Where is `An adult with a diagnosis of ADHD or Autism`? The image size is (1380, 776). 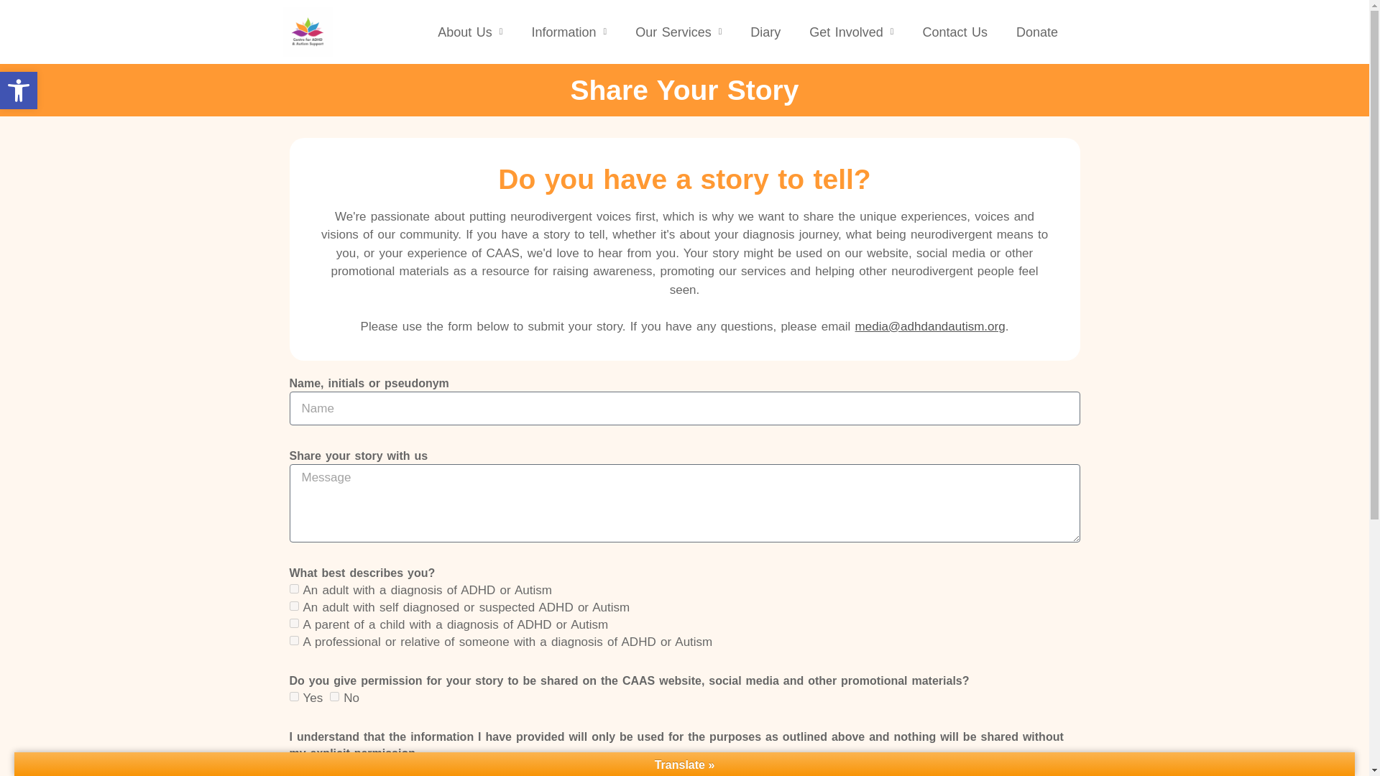 An adult with a diagnosis of ADHD or Autism is located at coordinates (293, 589).